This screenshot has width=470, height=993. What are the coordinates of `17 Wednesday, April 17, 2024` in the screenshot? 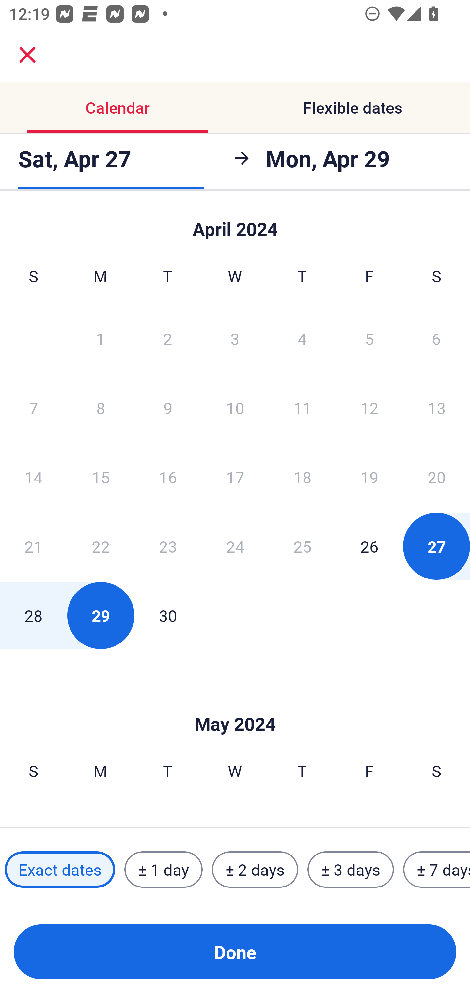 It's located at (235, 477).